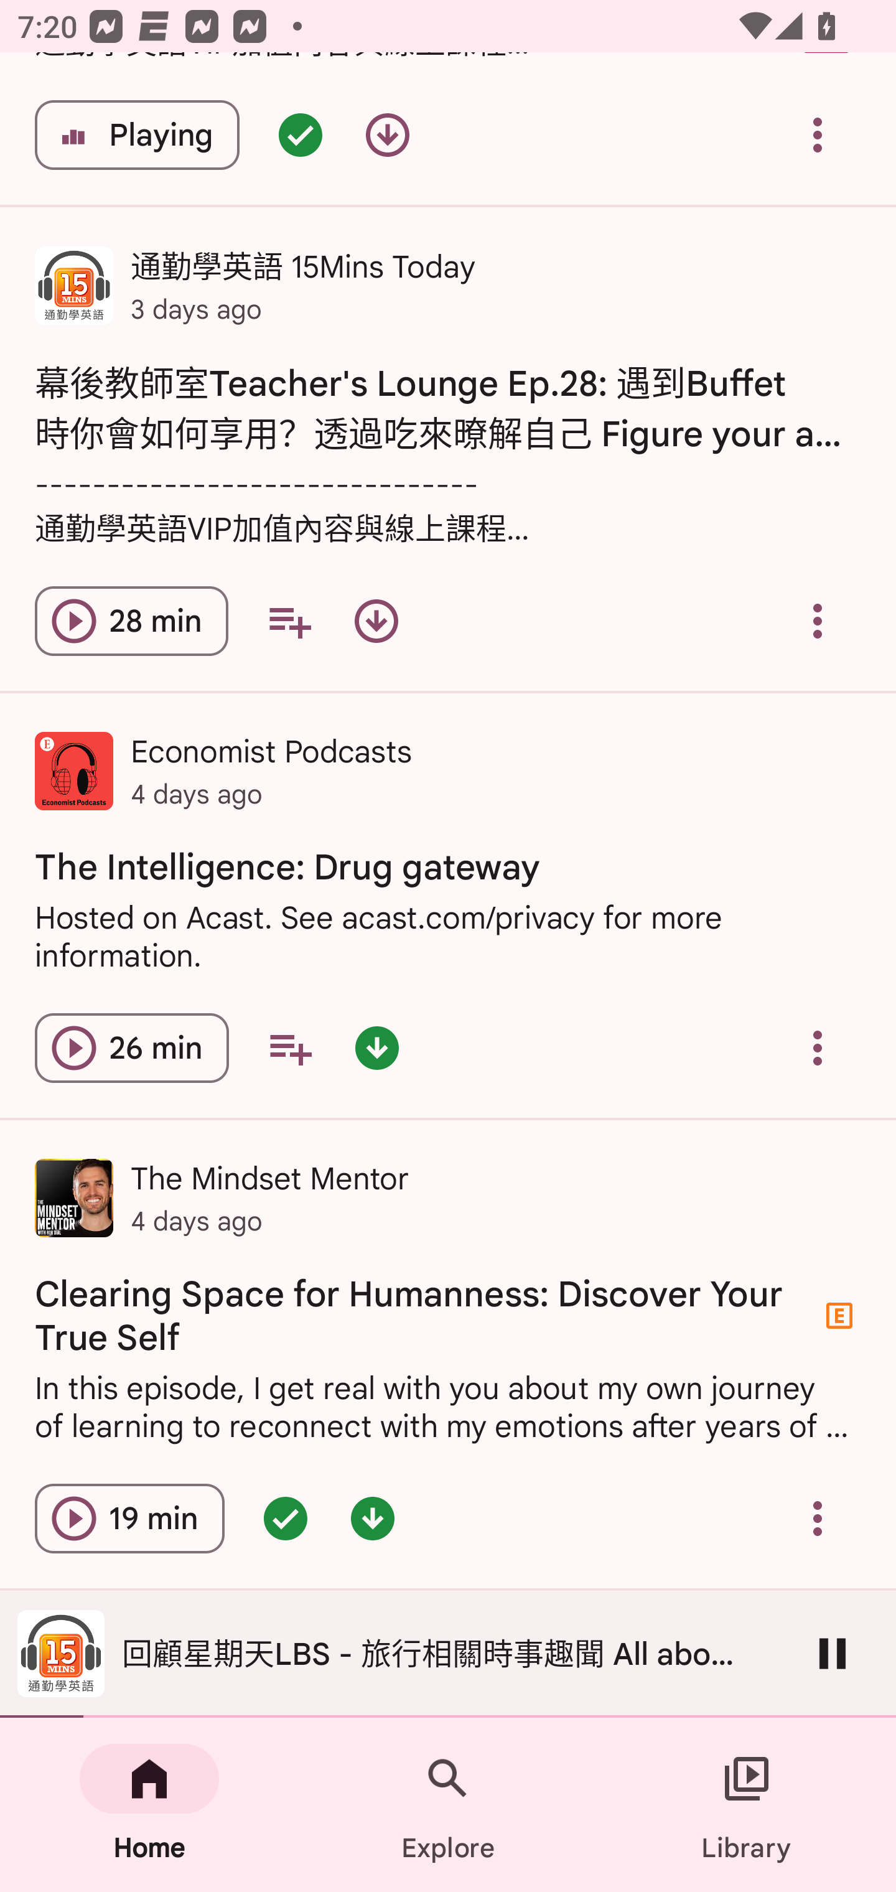 Image resolution: width=896 pixels, height=1892 pixels. What do you see at coordinates (376, 621) in the screenshot?
I see `Download episode` at bounding box center [376, 621].